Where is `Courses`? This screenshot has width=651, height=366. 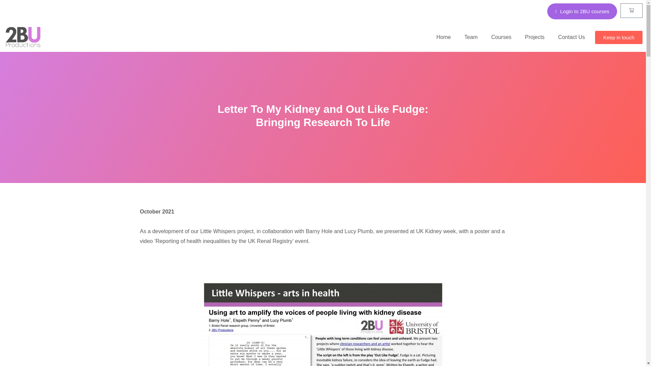
Courses is located at coordinates (501, 37).